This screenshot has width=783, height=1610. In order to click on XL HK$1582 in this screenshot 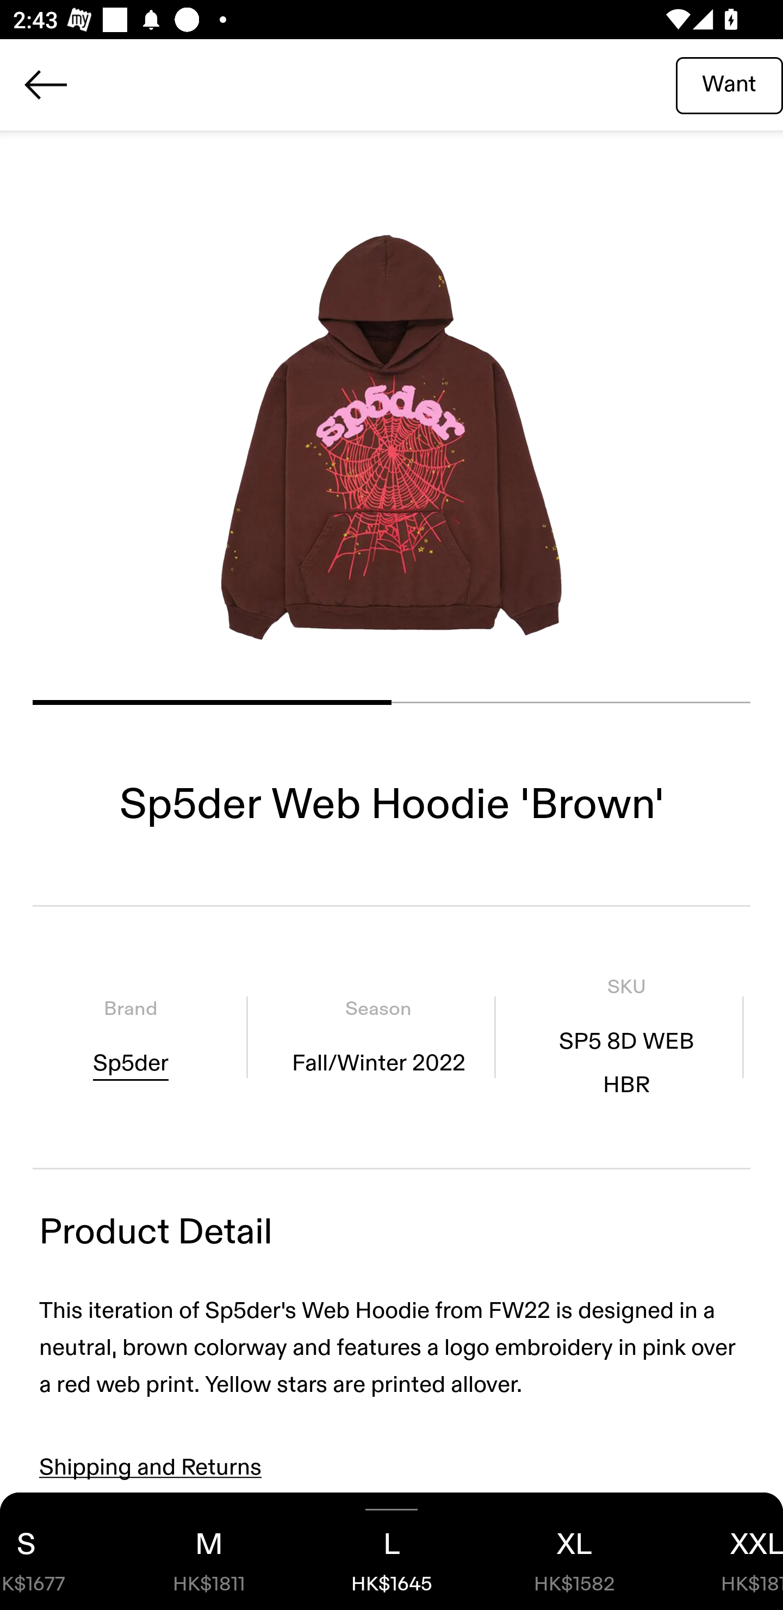, I will do `click(574, 1551)`.